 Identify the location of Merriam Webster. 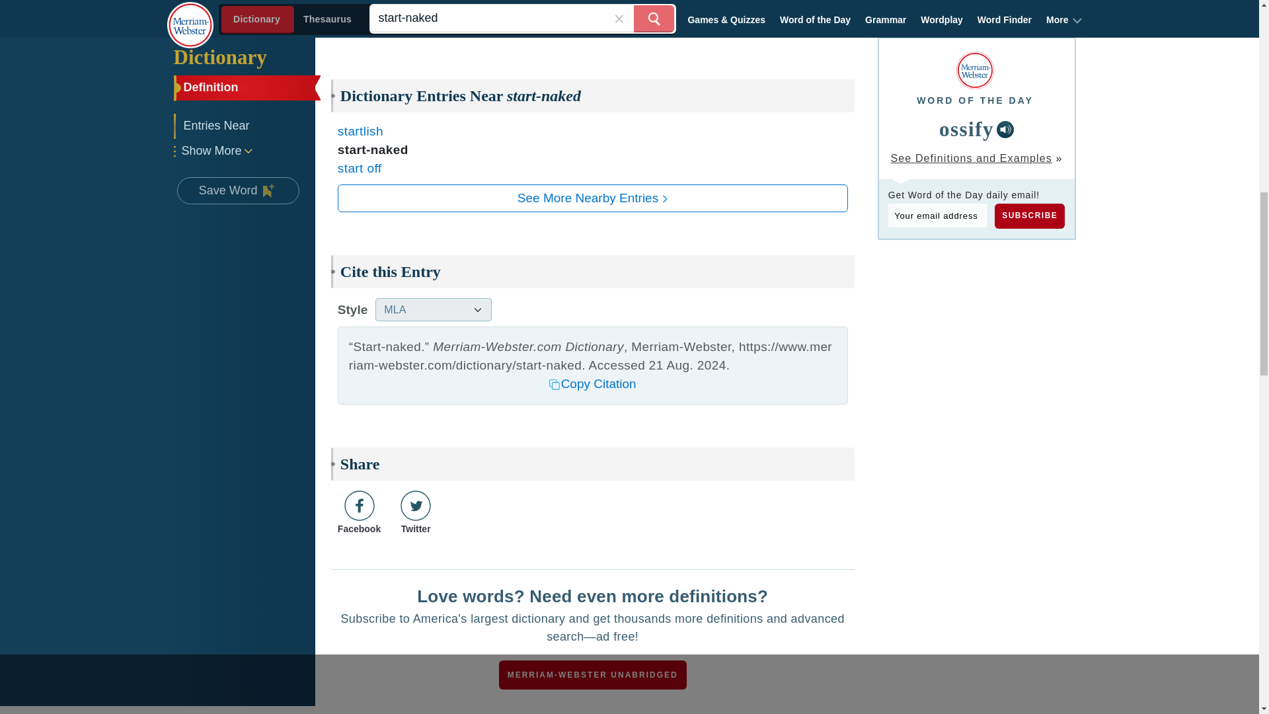
(975, 70).